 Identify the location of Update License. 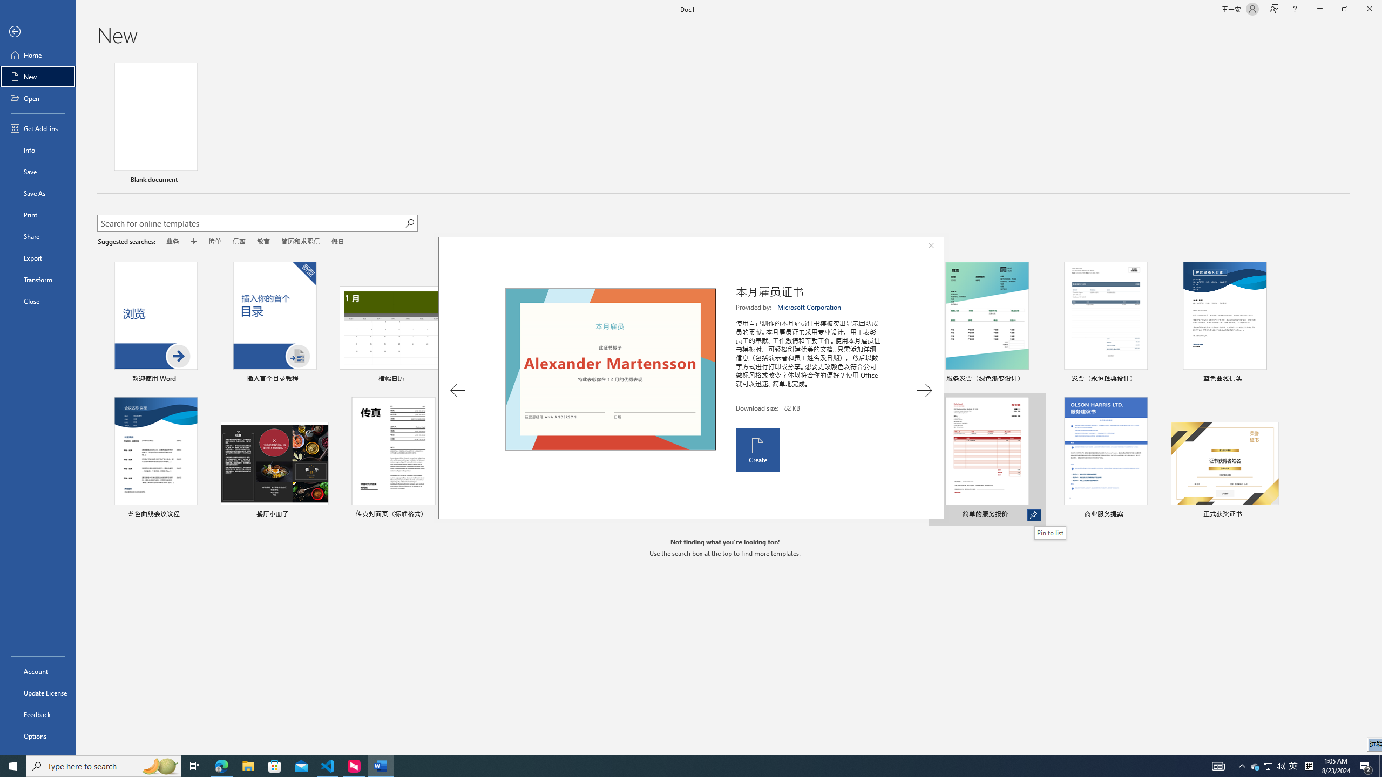
(38, 693).